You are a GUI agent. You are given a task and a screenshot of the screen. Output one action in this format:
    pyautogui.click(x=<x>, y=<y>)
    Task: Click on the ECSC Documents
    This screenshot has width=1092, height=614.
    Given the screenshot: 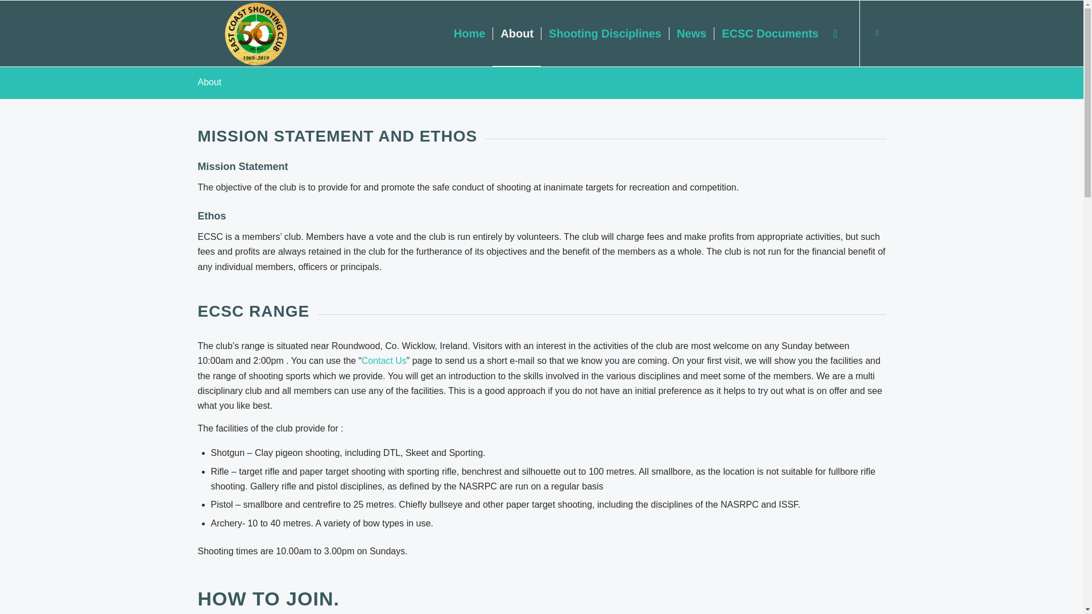 What is the action you would take?
    pyautogui.click(x=770, y=33)
    